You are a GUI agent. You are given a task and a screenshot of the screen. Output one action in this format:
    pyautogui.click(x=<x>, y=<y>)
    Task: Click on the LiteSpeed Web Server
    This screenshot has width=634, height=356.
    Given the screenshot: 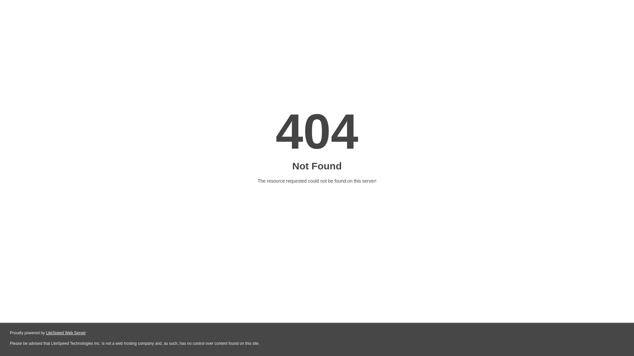 What is the action you would take?
    pyautogui.click(x=66, y=333)
    